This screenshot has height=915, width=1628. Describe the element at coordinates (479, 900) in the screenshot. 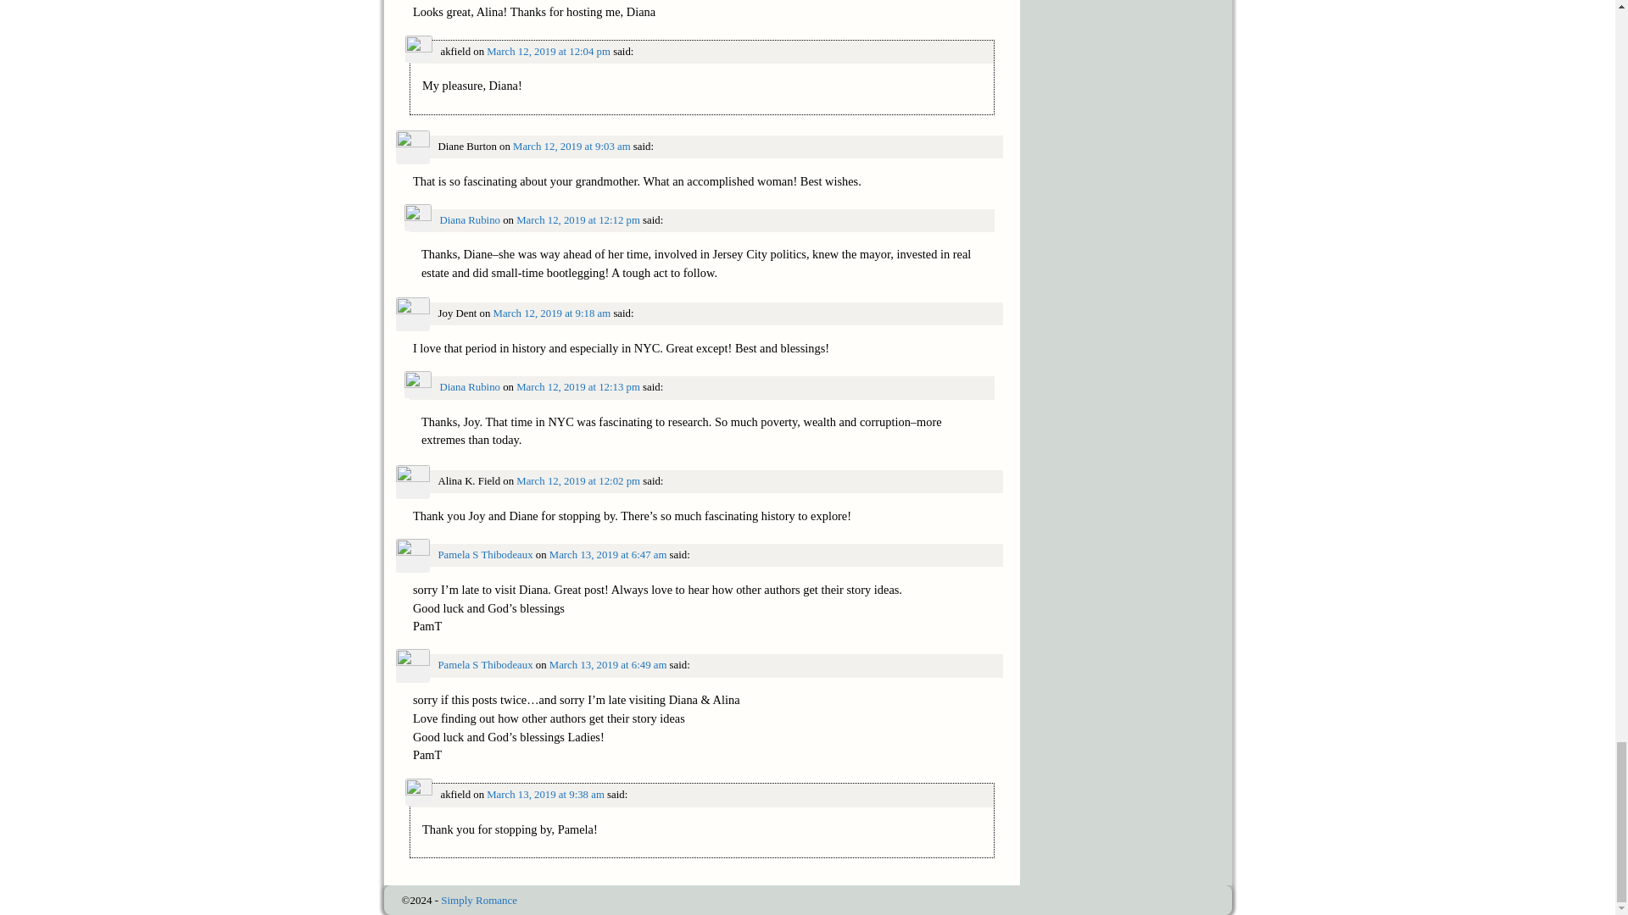

I see `Simply Romance` at that location.